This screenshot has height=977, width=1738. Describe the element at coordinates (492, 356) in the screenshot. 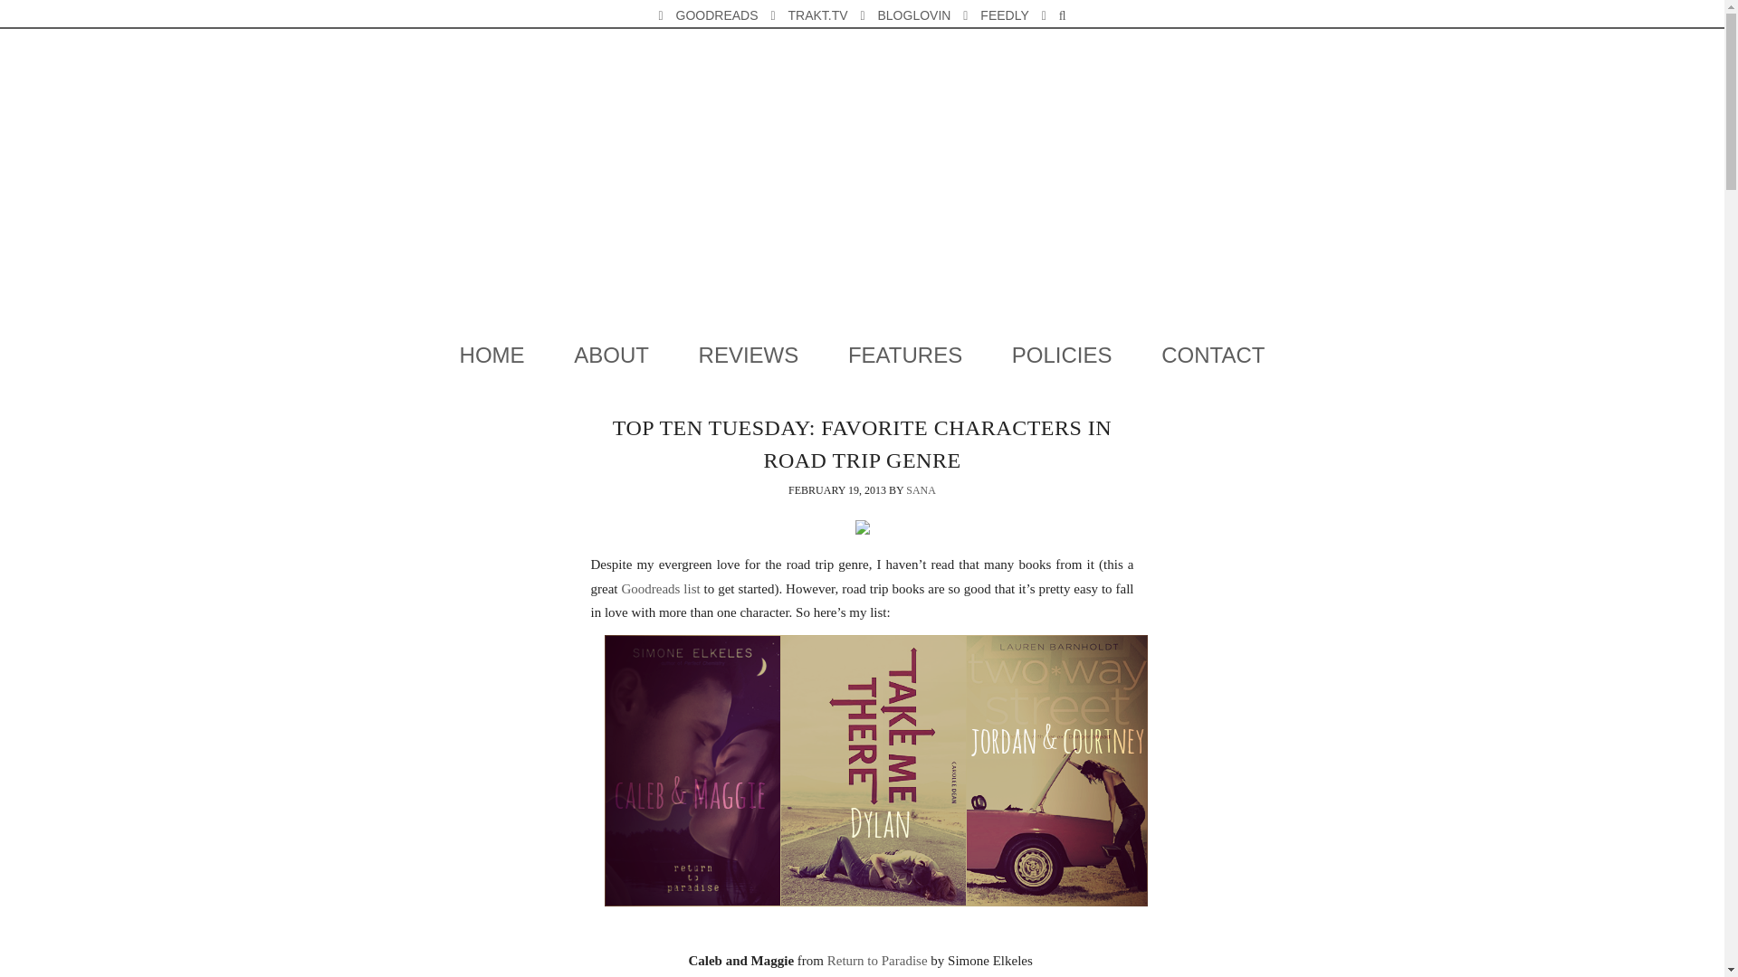

I see `HOME` at that location.